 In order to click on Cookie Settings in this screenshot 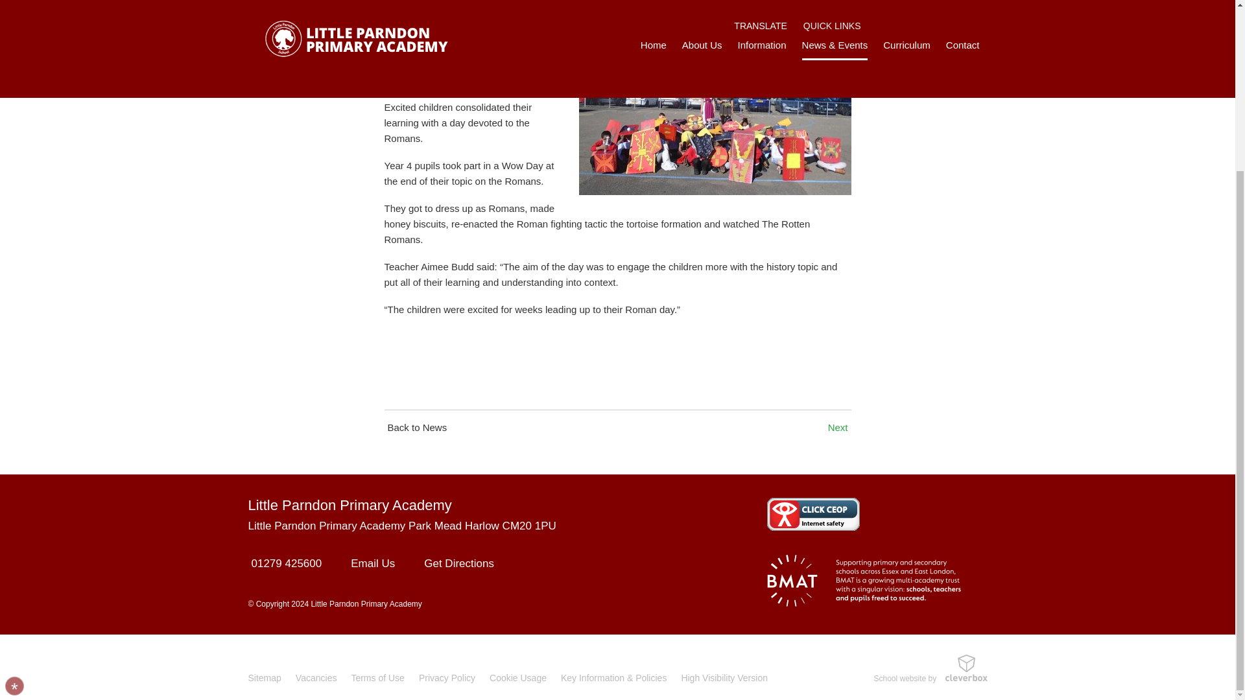, I will do `click(14, 471)`.